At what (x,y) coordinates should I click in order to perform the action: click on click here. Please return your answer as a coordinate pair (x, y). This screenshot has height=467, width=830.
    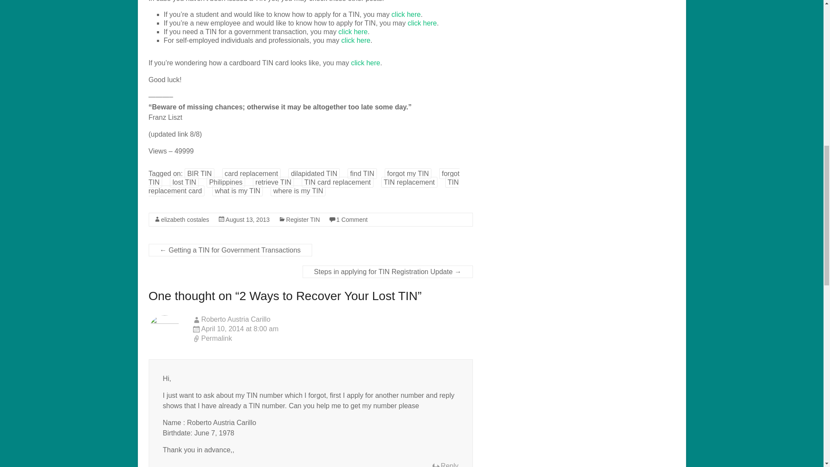
    Looking at the image, I should click on (422, 23).